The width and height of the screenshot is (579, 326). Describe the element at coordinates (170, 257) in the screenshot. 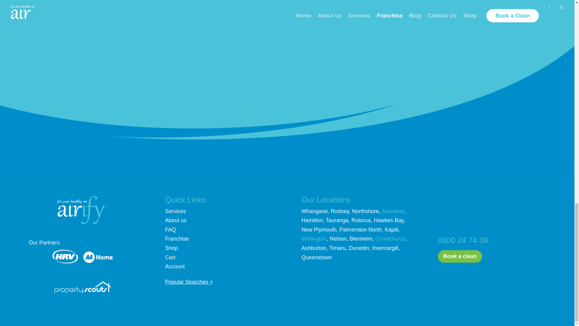

I see `Cart` at that location.